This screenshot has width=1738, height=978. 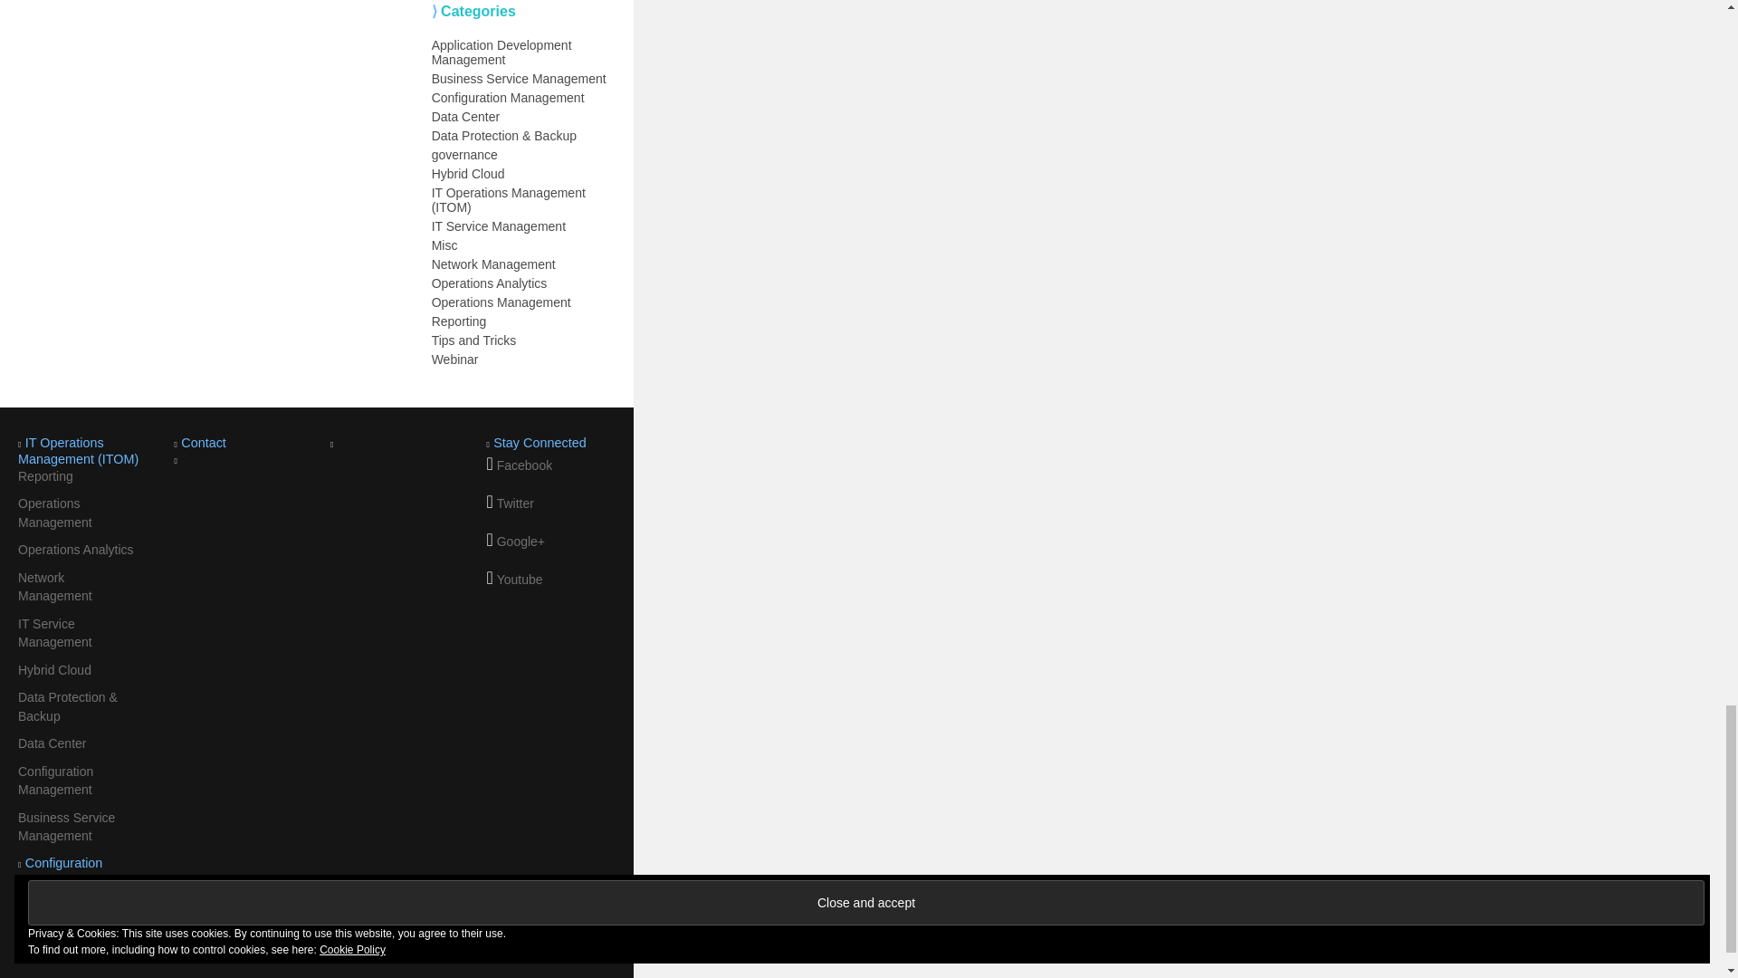 I want to click on View all posts in Operations Management, so click(x=54, y=513).